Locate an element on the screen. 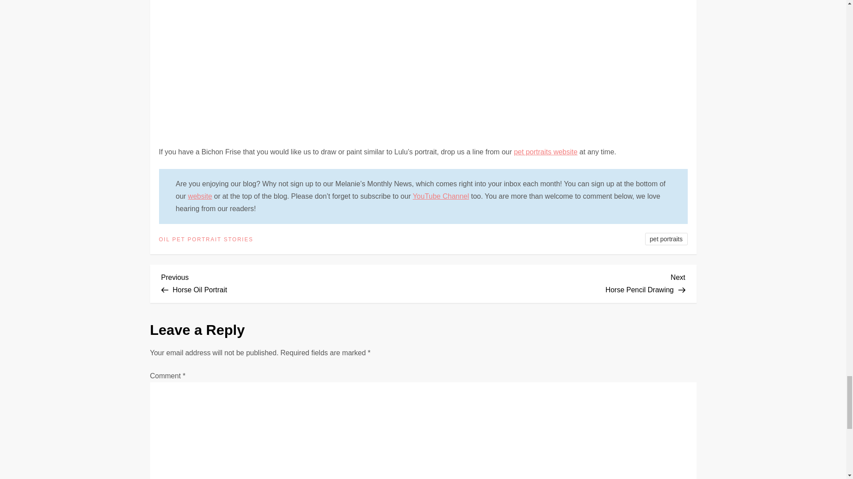 Image resolution: width=853 pixels, height=479 pixels. YouTube Channel is located at coordinates (441, 196).